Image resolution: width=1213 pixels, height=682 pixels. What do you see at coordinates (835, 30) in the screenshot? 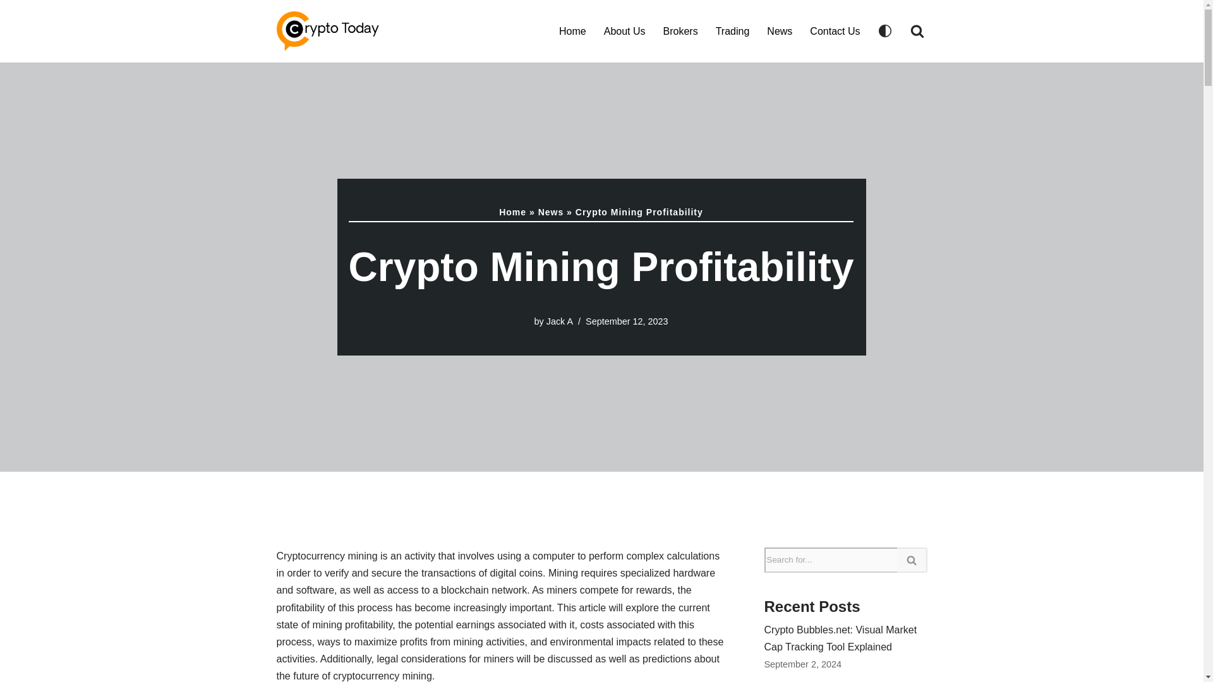
I see `Contact Us` at bounding box center [835, 30].